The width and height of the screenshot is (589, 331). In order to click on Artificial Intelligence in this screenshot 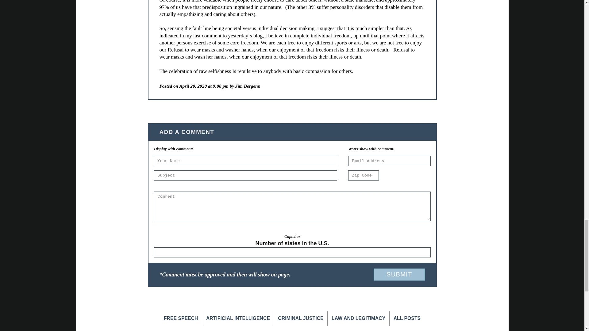, I will do `click(238, 318)`.